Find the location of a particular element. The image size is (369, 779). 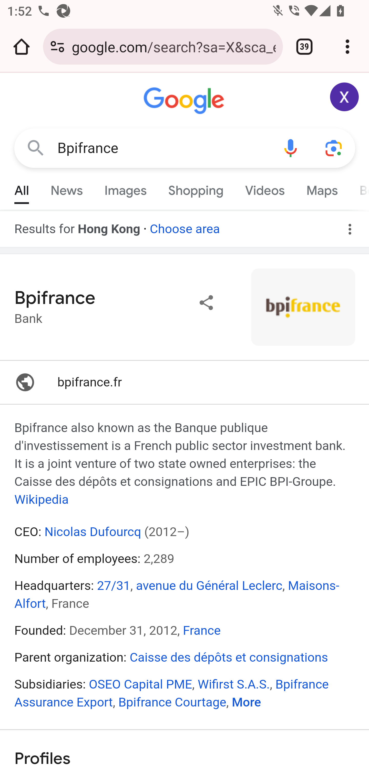

Google Search is located at coordinates (36, 148).